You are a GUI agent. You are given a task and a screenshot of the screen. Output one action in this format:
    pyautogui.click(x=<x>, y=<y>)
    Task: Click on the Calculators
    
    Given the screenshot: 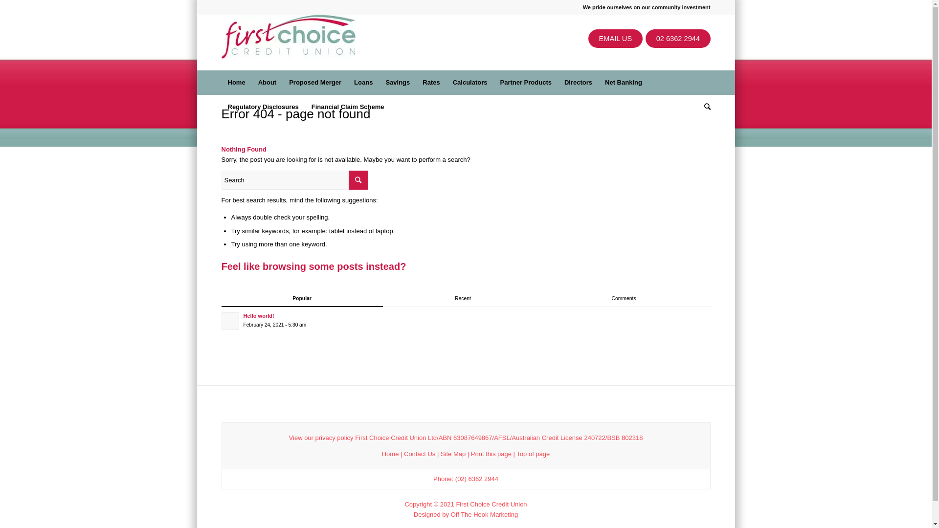 What is the action you would take?
    pyautogui.click(x=470, y=83)
    